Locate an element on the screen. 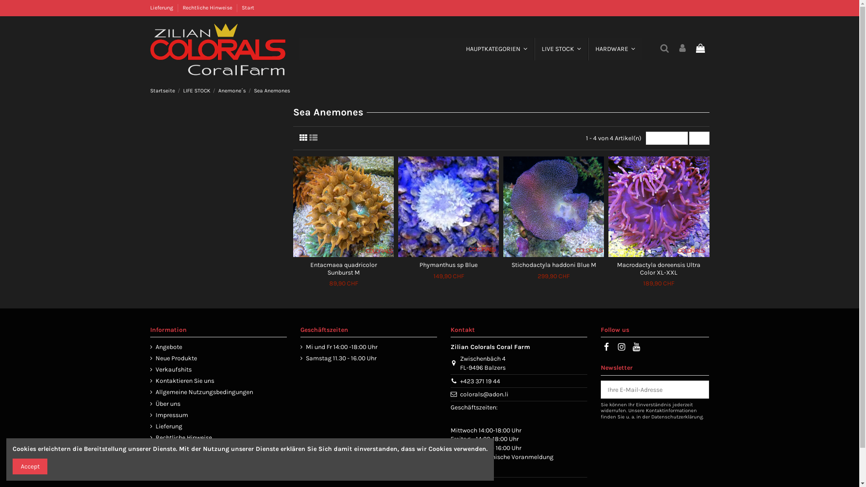 The image size is (866, 487). Phymanthus sp Blue is located at coordinates (448, 265).